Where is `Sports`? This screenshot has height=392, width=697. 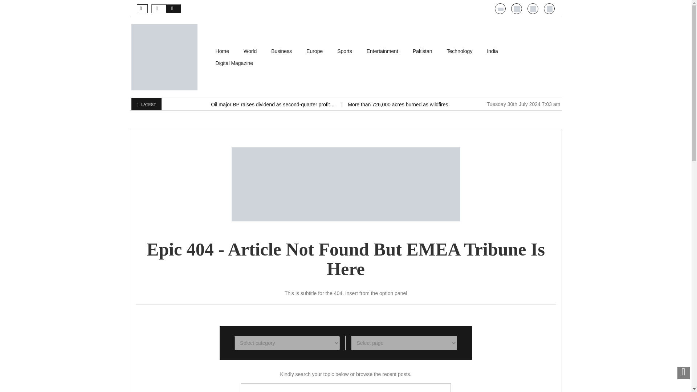
Sports is located at coordinates (344, 51).